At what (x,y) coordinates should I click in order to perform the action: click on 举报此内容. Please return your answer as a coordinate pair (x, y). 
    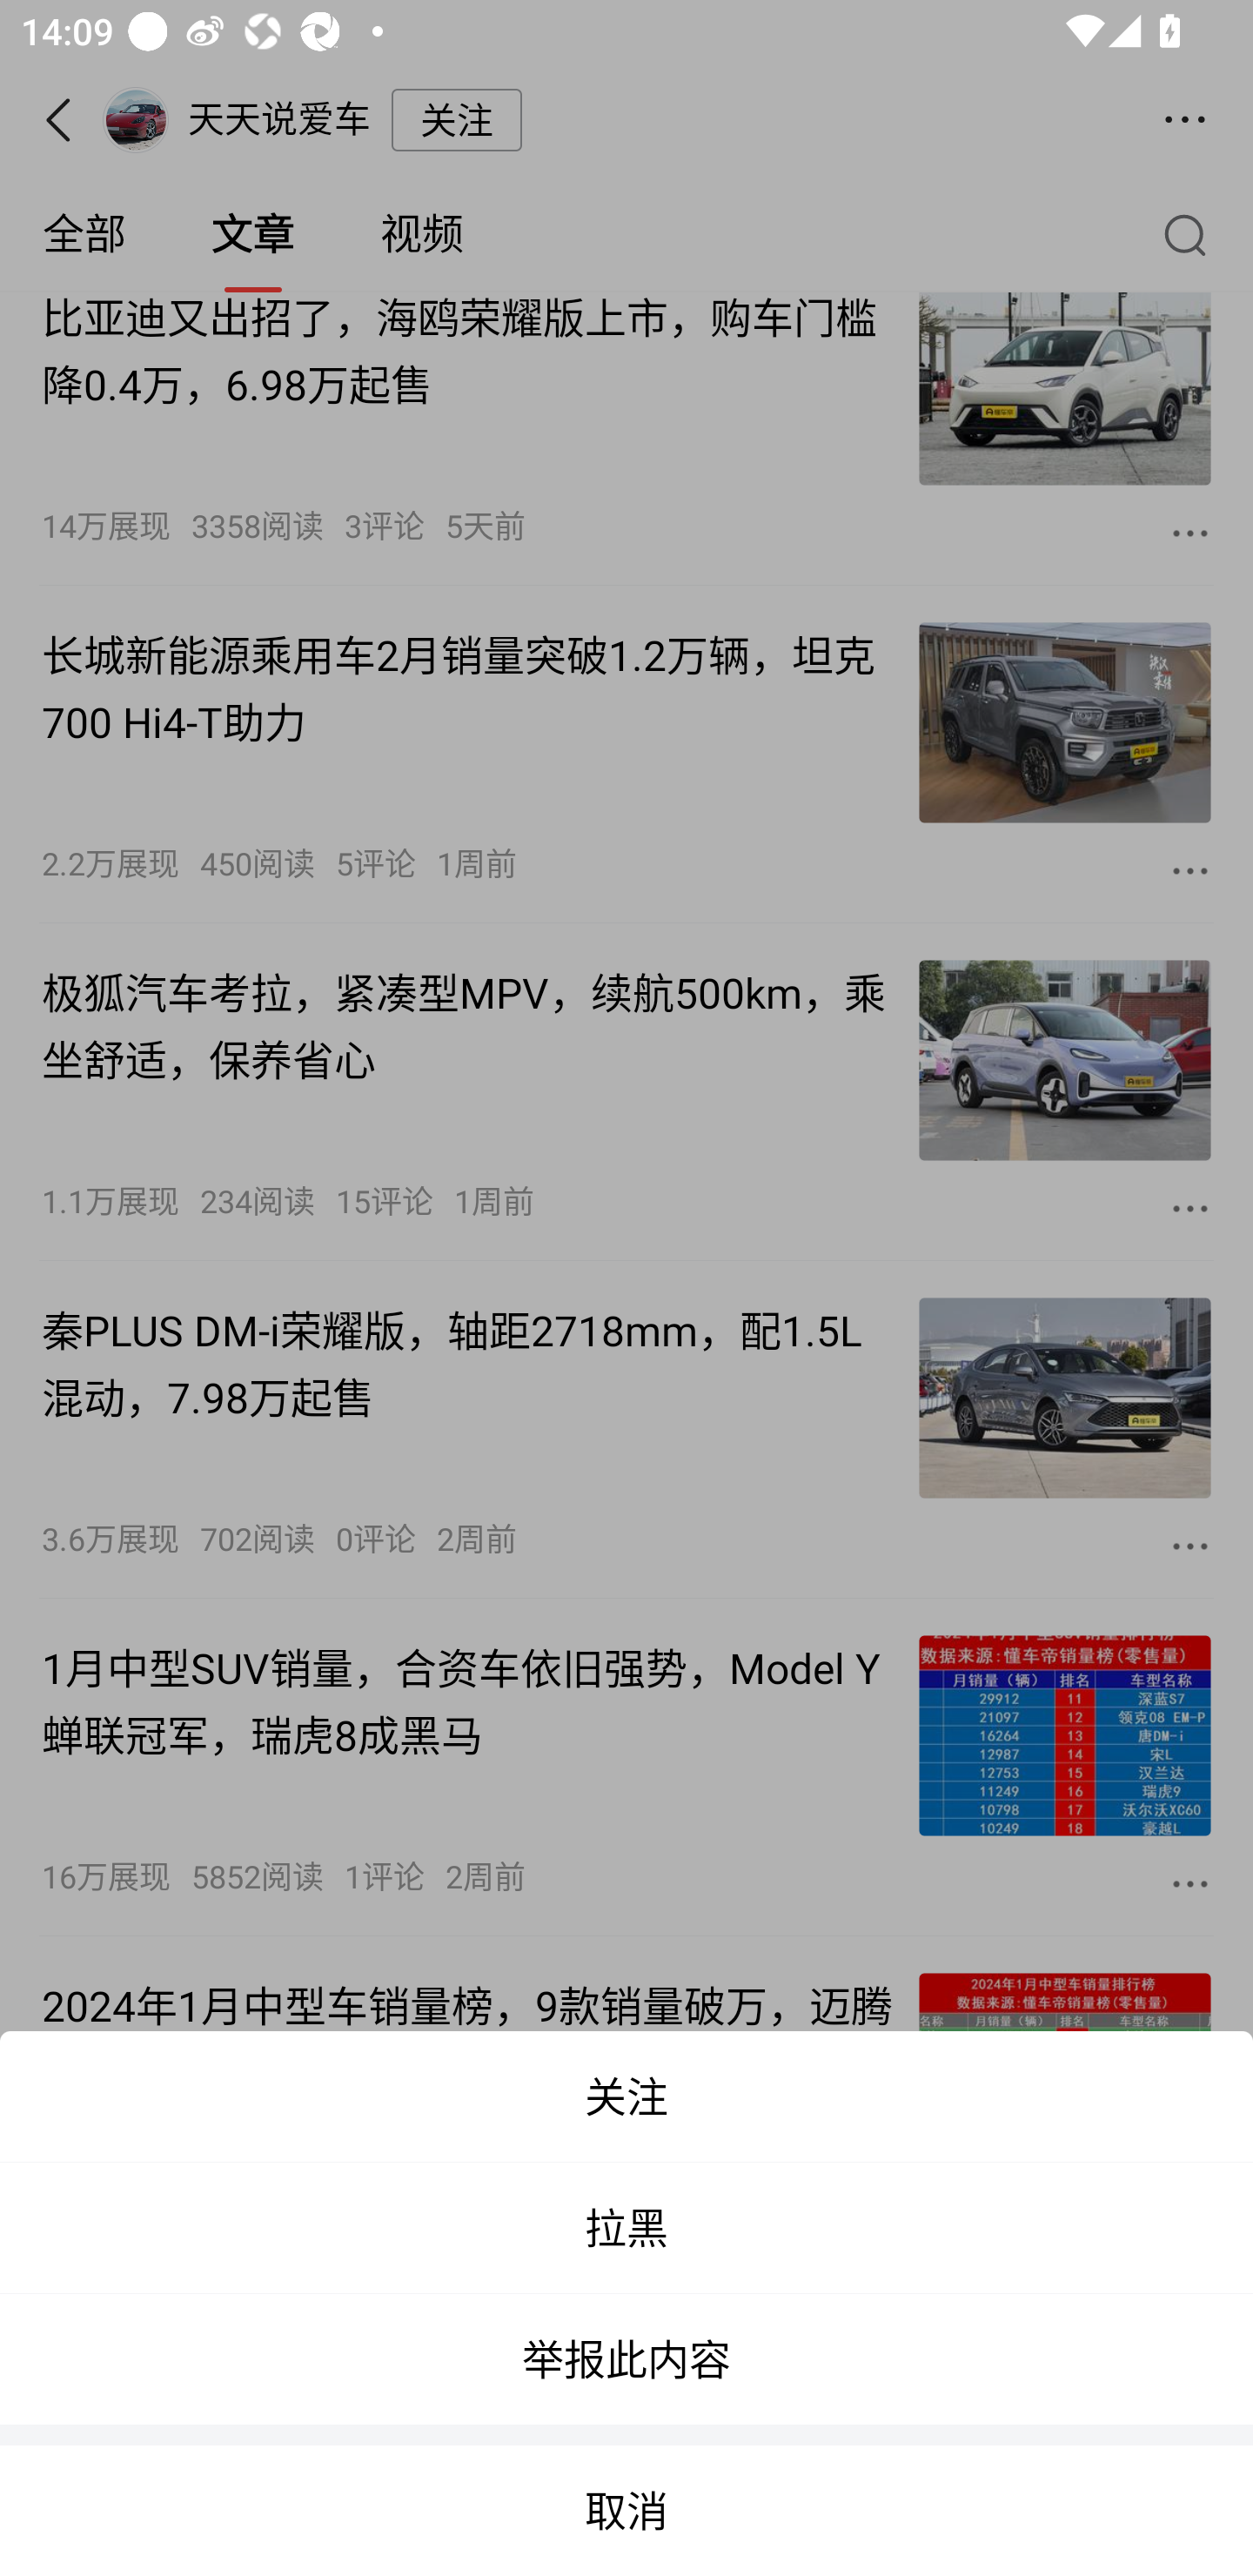
    Looking at the image, I should click on (626, 2359).